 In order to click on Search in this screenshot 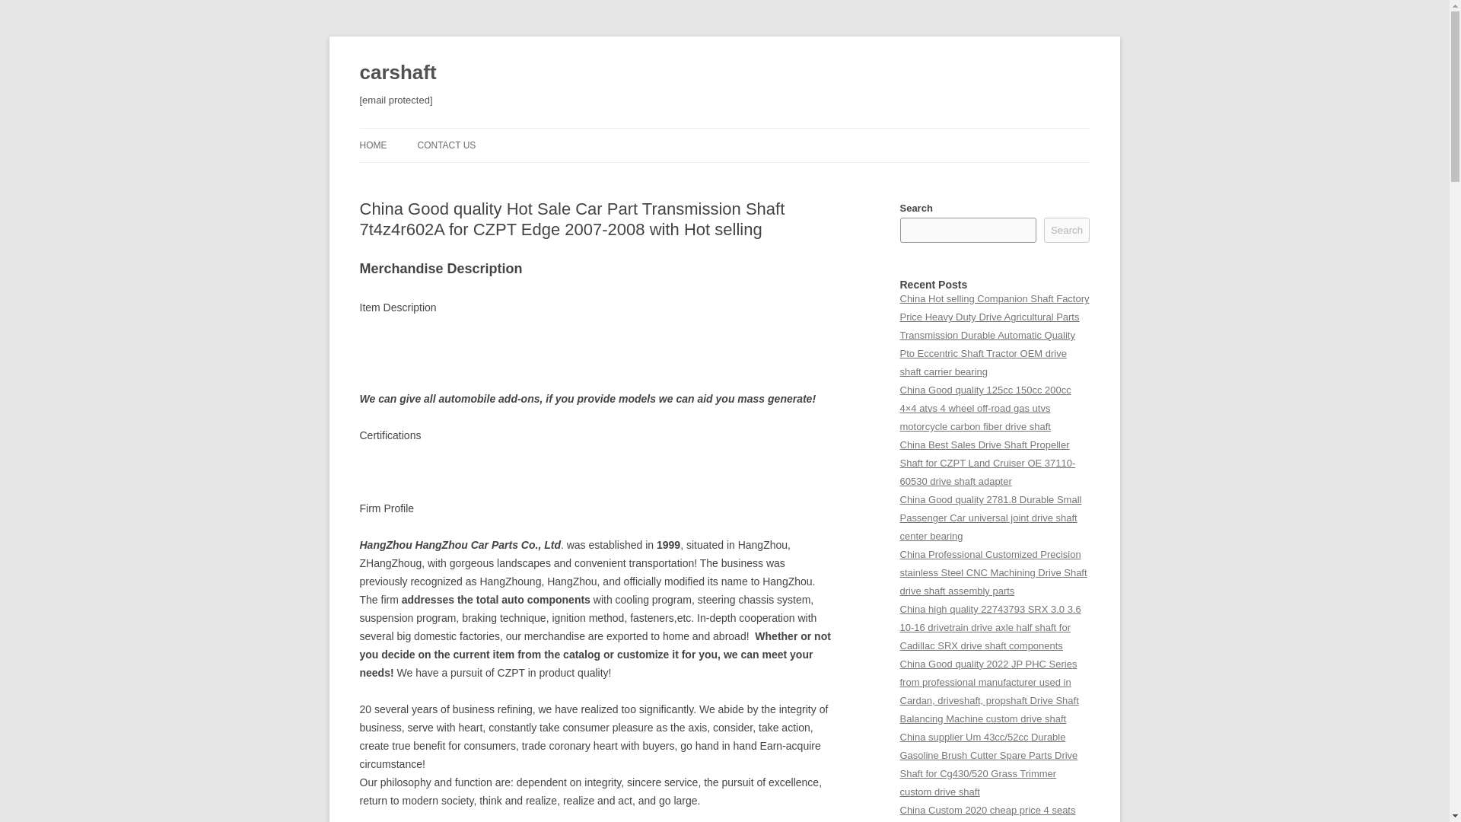, I will do `click(1067, 230)`.